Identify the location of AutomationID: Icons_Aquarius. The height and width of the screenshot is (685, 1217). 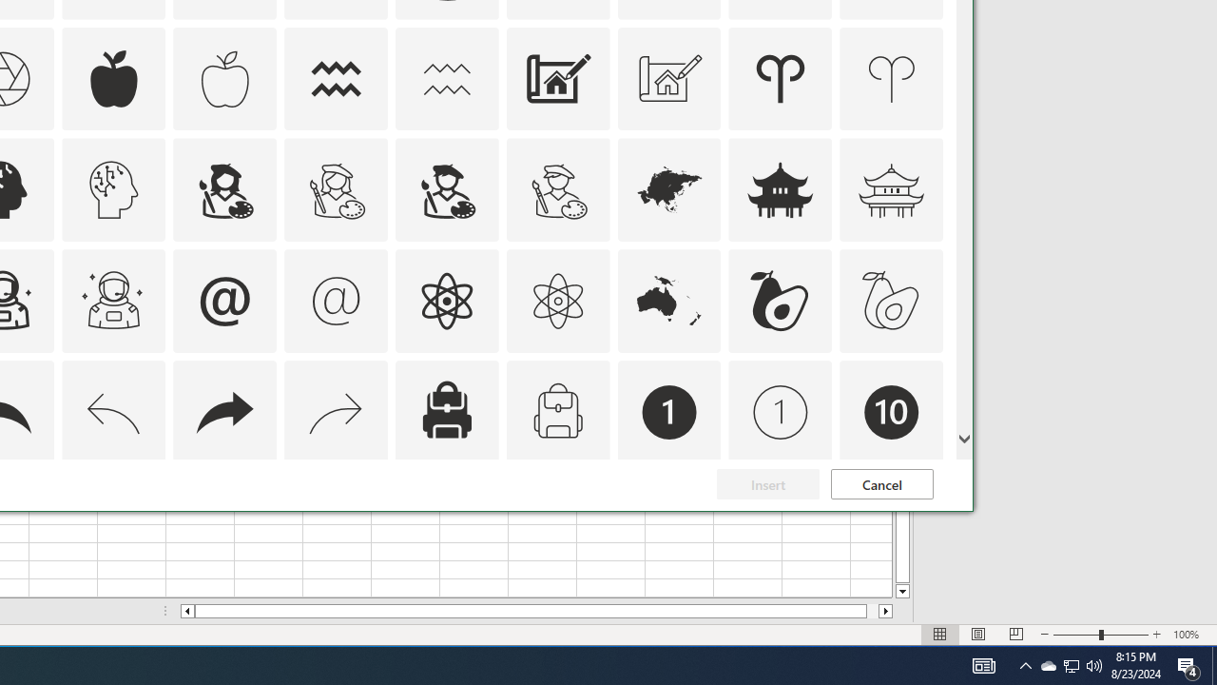
(337, 78).